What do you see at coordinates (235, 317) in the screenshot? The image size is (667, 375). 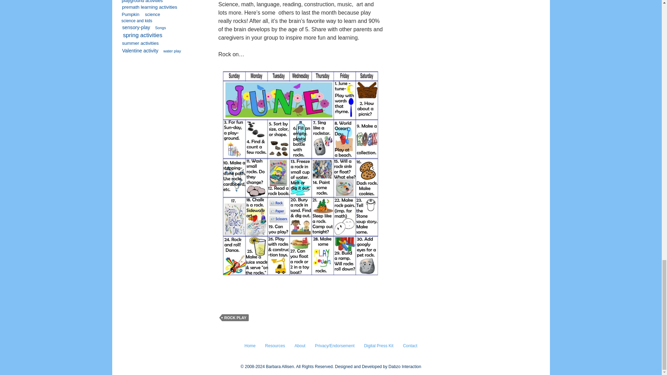 I see `ROCK PLAY` at bounding box center [235, 317].